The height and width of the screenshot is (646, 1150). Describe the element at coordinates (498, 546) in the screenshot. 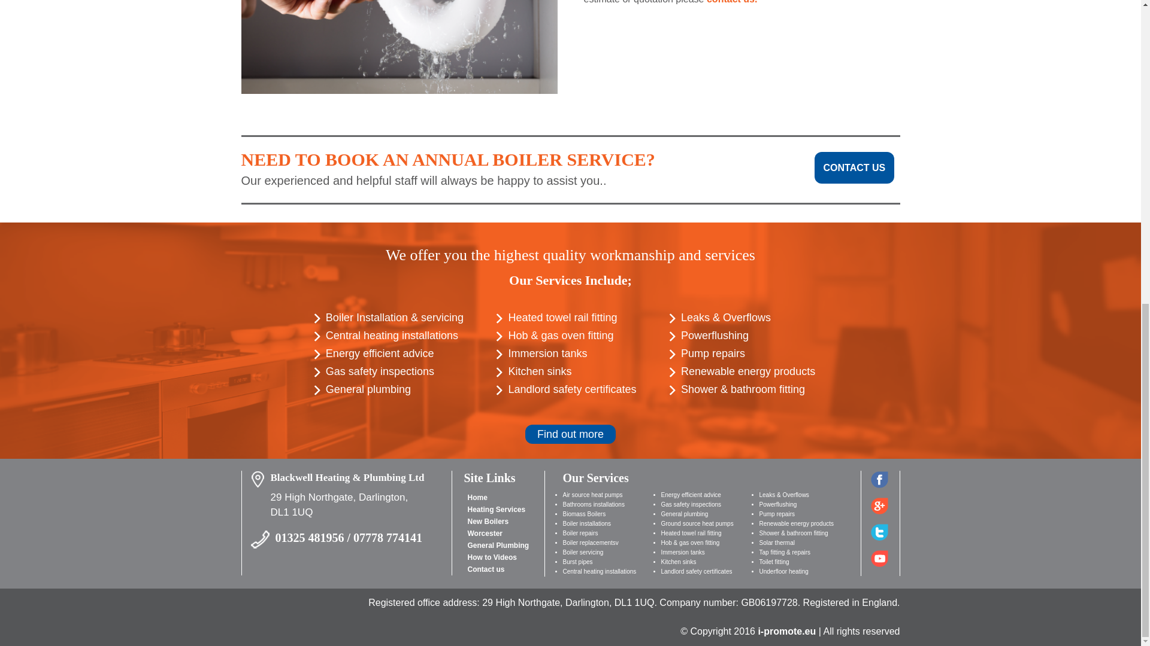

I see `General Plumbing` at that location.